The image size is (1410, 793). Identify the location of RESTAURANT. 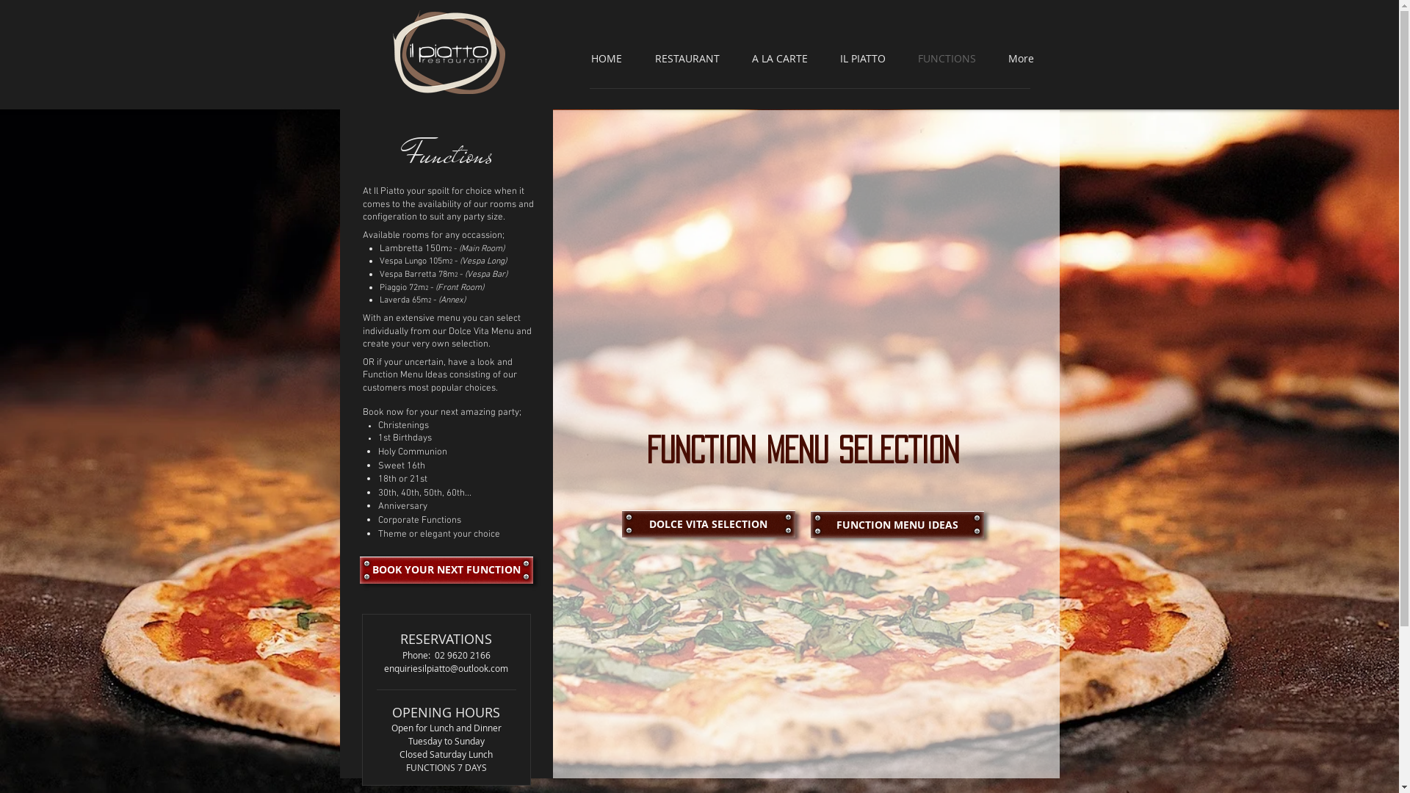
(689, 59).